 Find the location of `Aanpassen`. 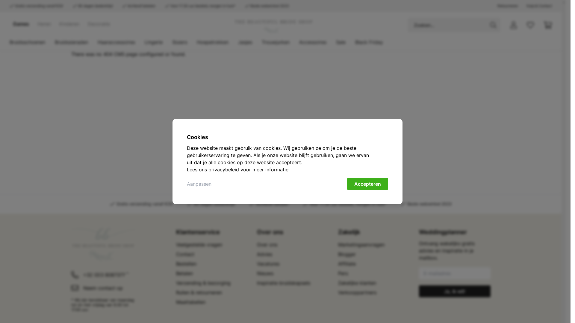

Aanpassen is located at coordinates (199, 184).